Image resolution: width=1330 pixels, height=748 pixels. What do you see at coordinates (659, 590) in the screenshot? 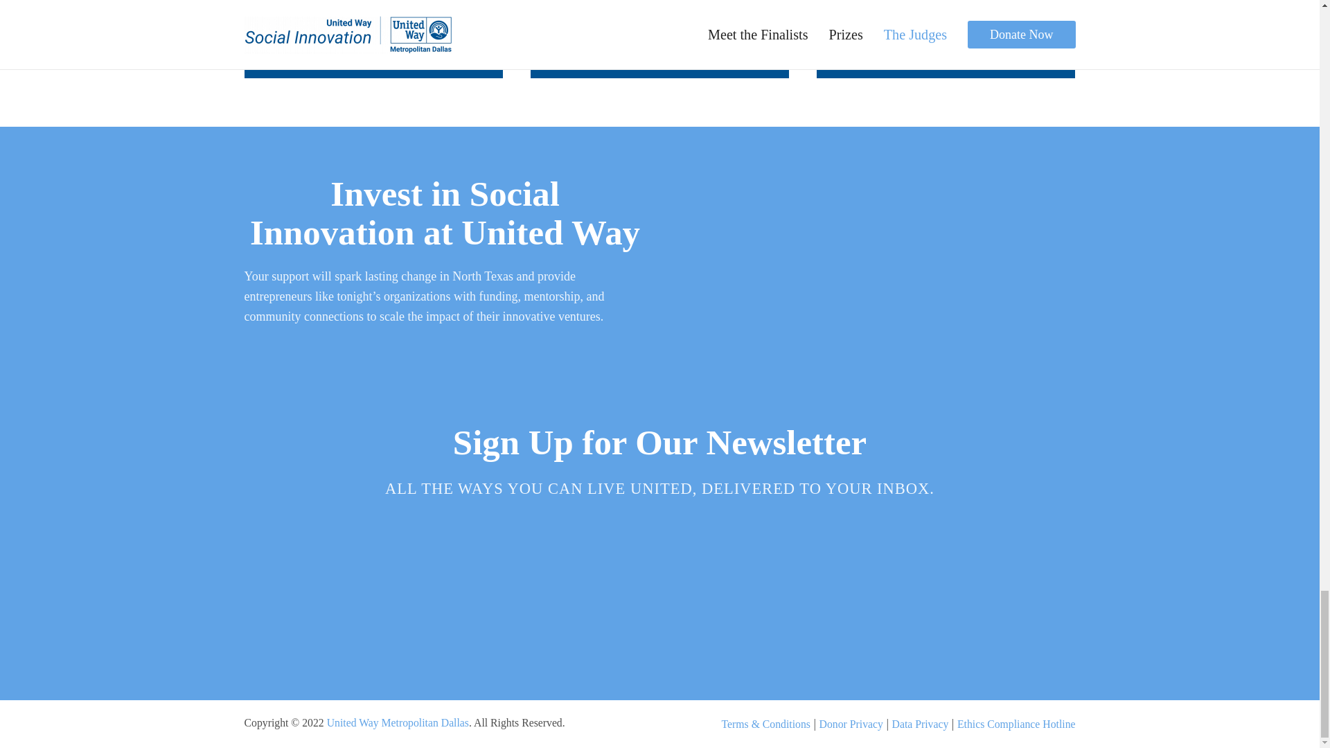
I see `Form 0` at bounding box center [659, 590].